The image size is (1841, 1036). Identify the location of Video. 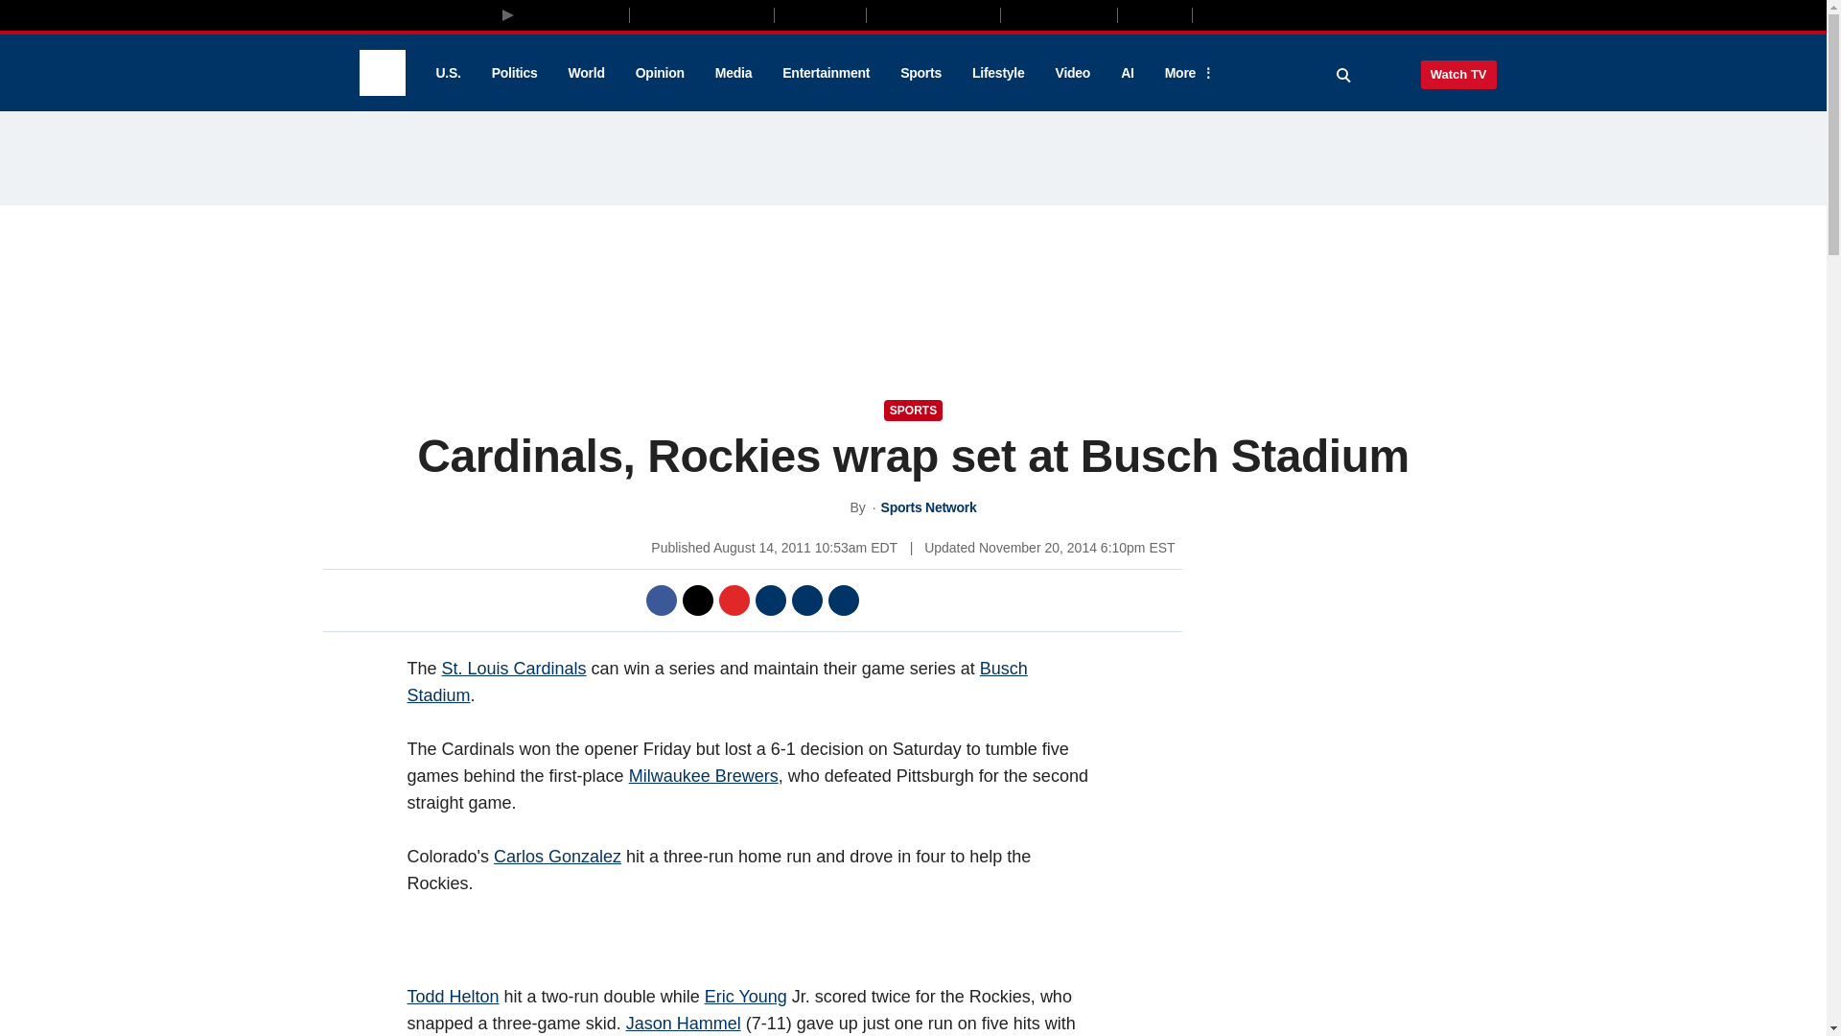
(1072, 73).